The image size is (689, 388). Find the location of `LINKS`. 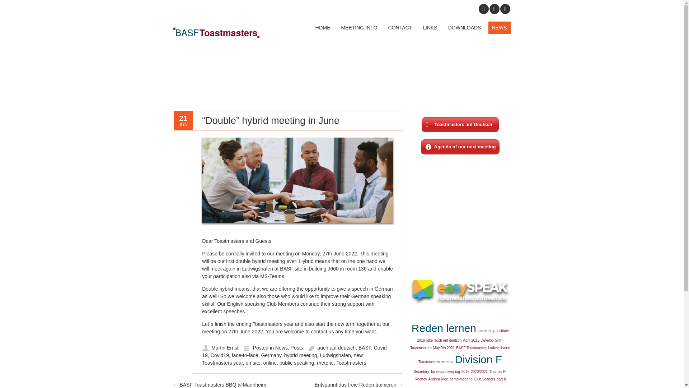

LINKS is located at coordinates (430, 28).